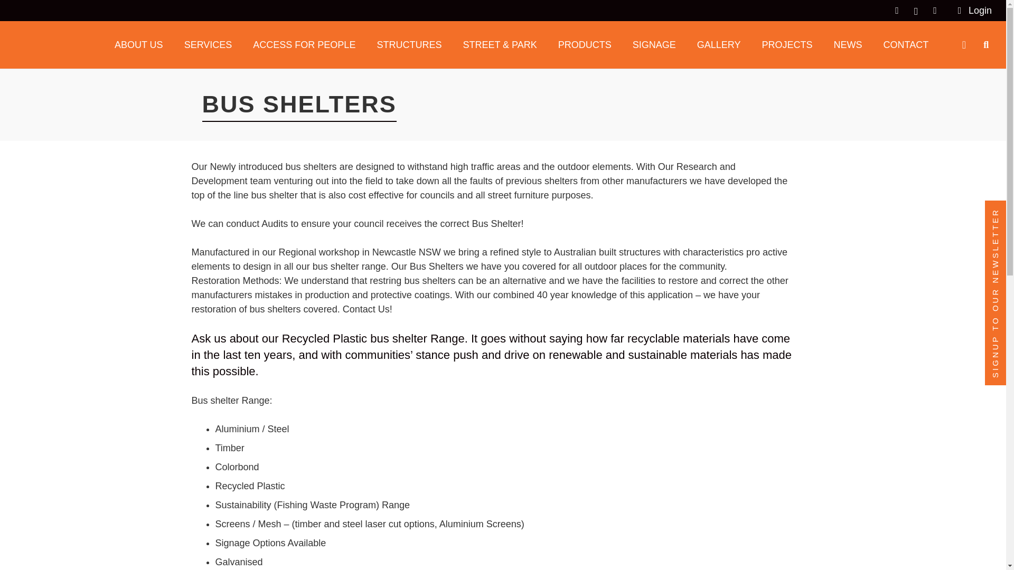 The width and height of the screenshot is (1014, 570). I want to click on ACCESS FOR PEOPLE, so click(304, 44).